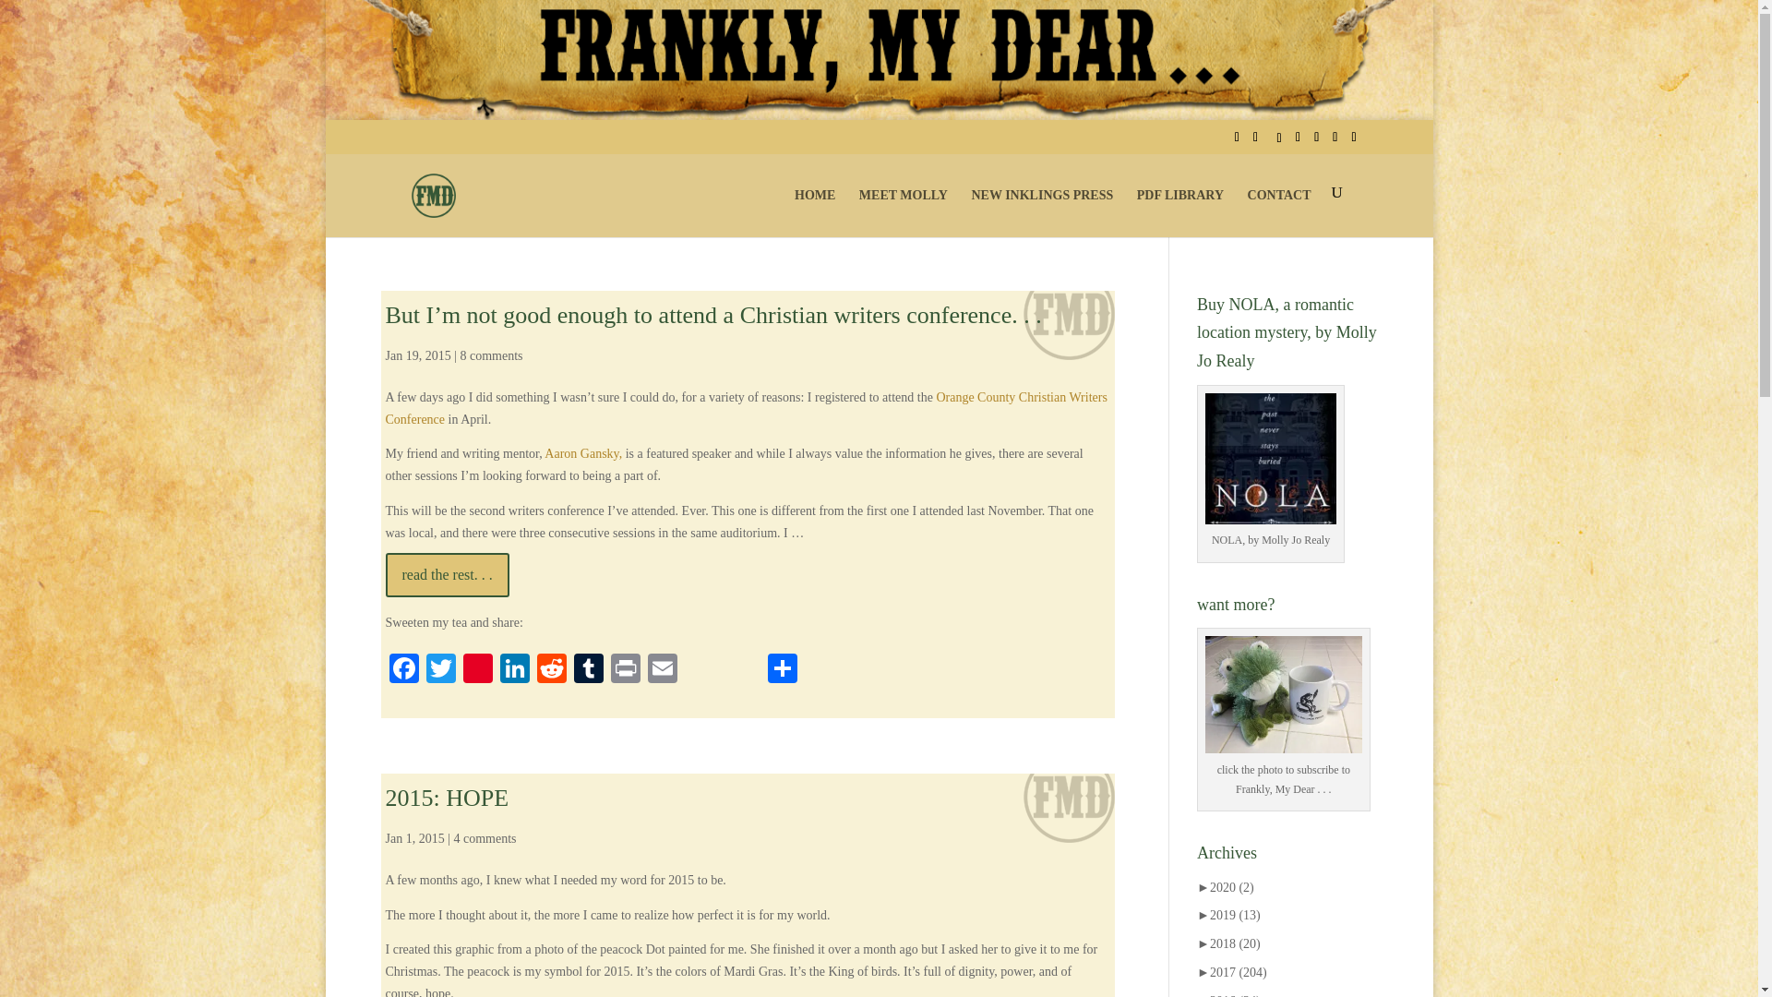  What do you see at coordinates (814, 210) in the screenshot?
I see `HOME` at bounding box center [814, 210].